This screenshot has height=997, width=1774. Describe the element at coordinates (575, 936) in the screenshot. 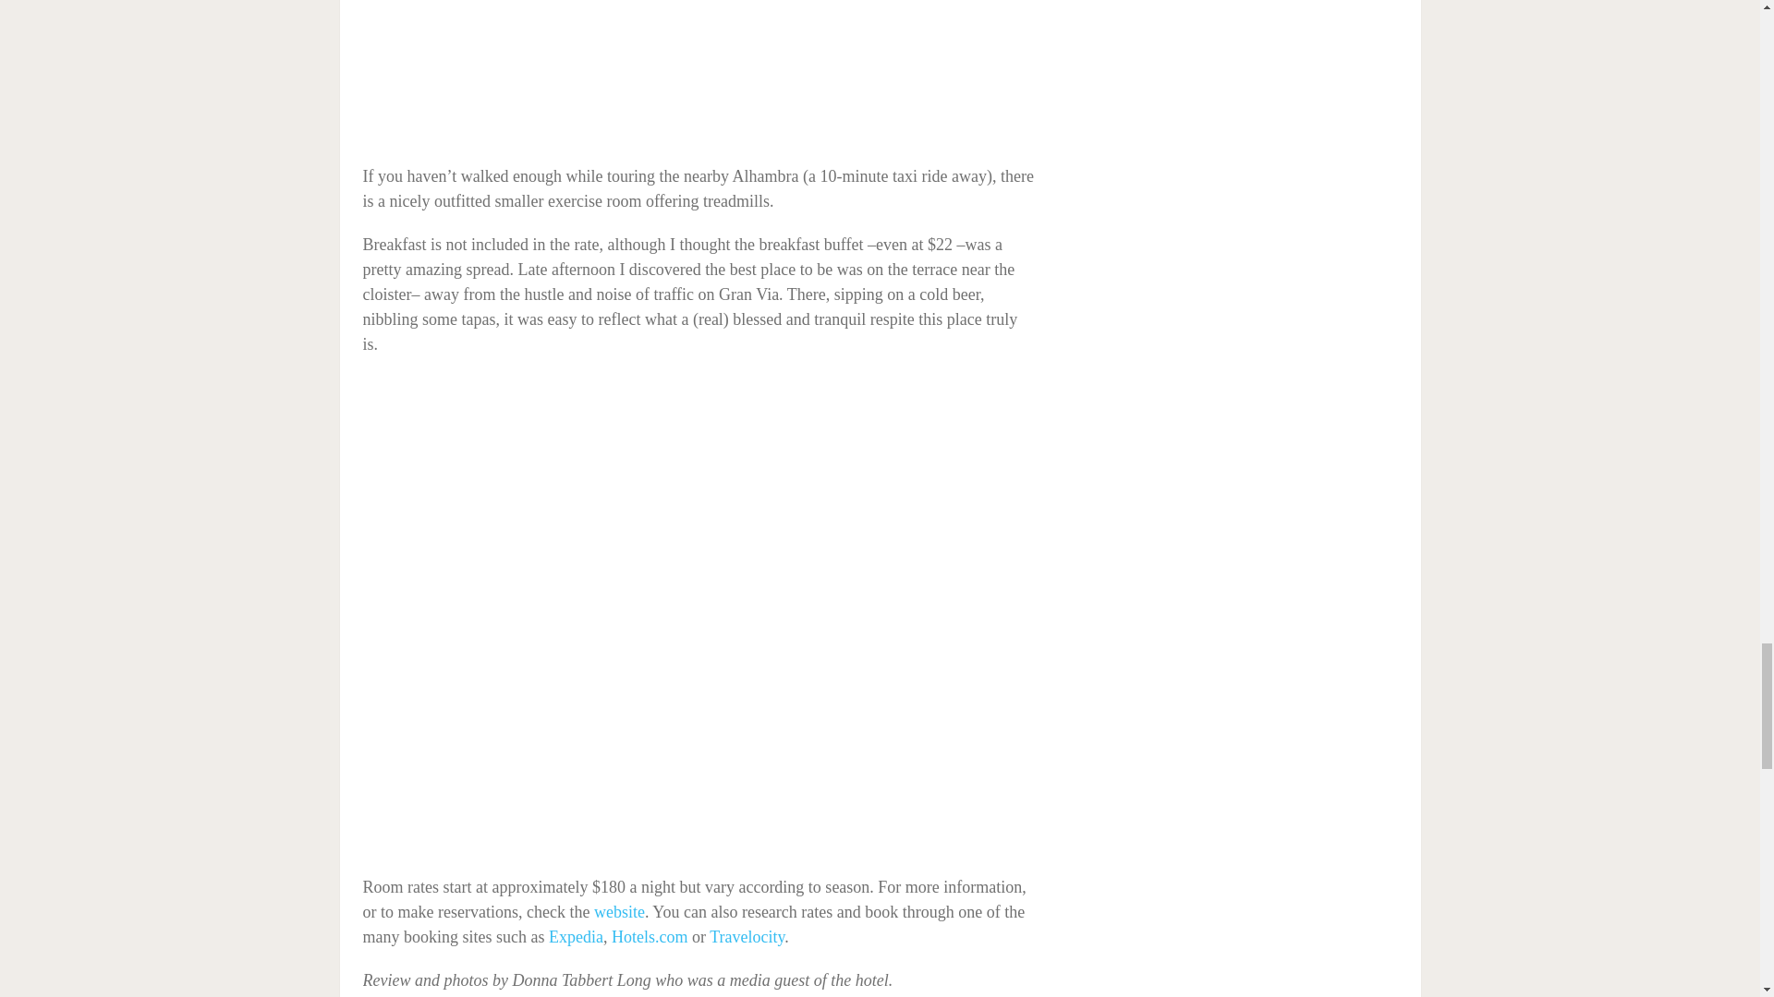

I see `Expedia` at that location.